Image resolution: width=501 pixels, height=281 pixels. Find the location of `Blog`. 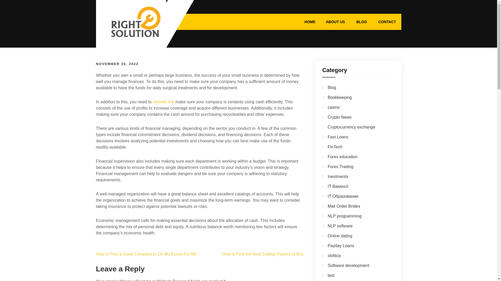

Blog is located at coordinates (332, 87).